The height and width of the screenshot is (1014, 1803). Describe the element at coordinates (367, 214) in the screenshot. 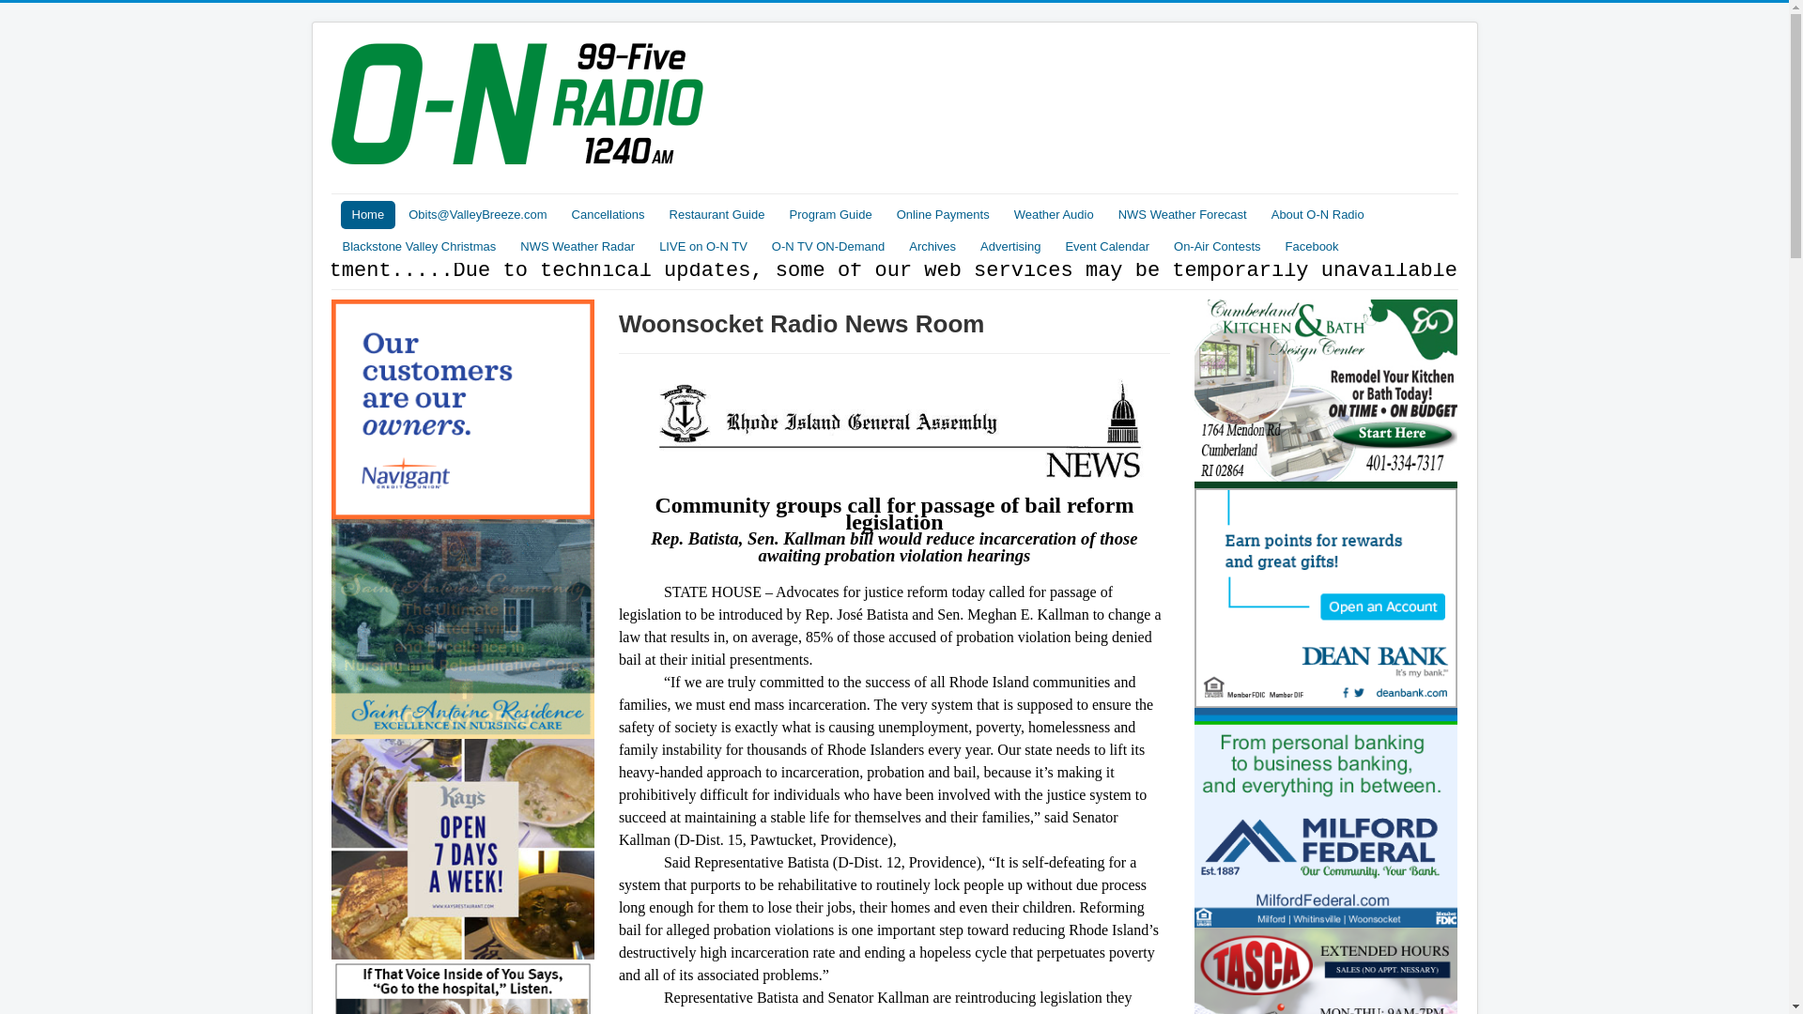

I see `Home` at that location.